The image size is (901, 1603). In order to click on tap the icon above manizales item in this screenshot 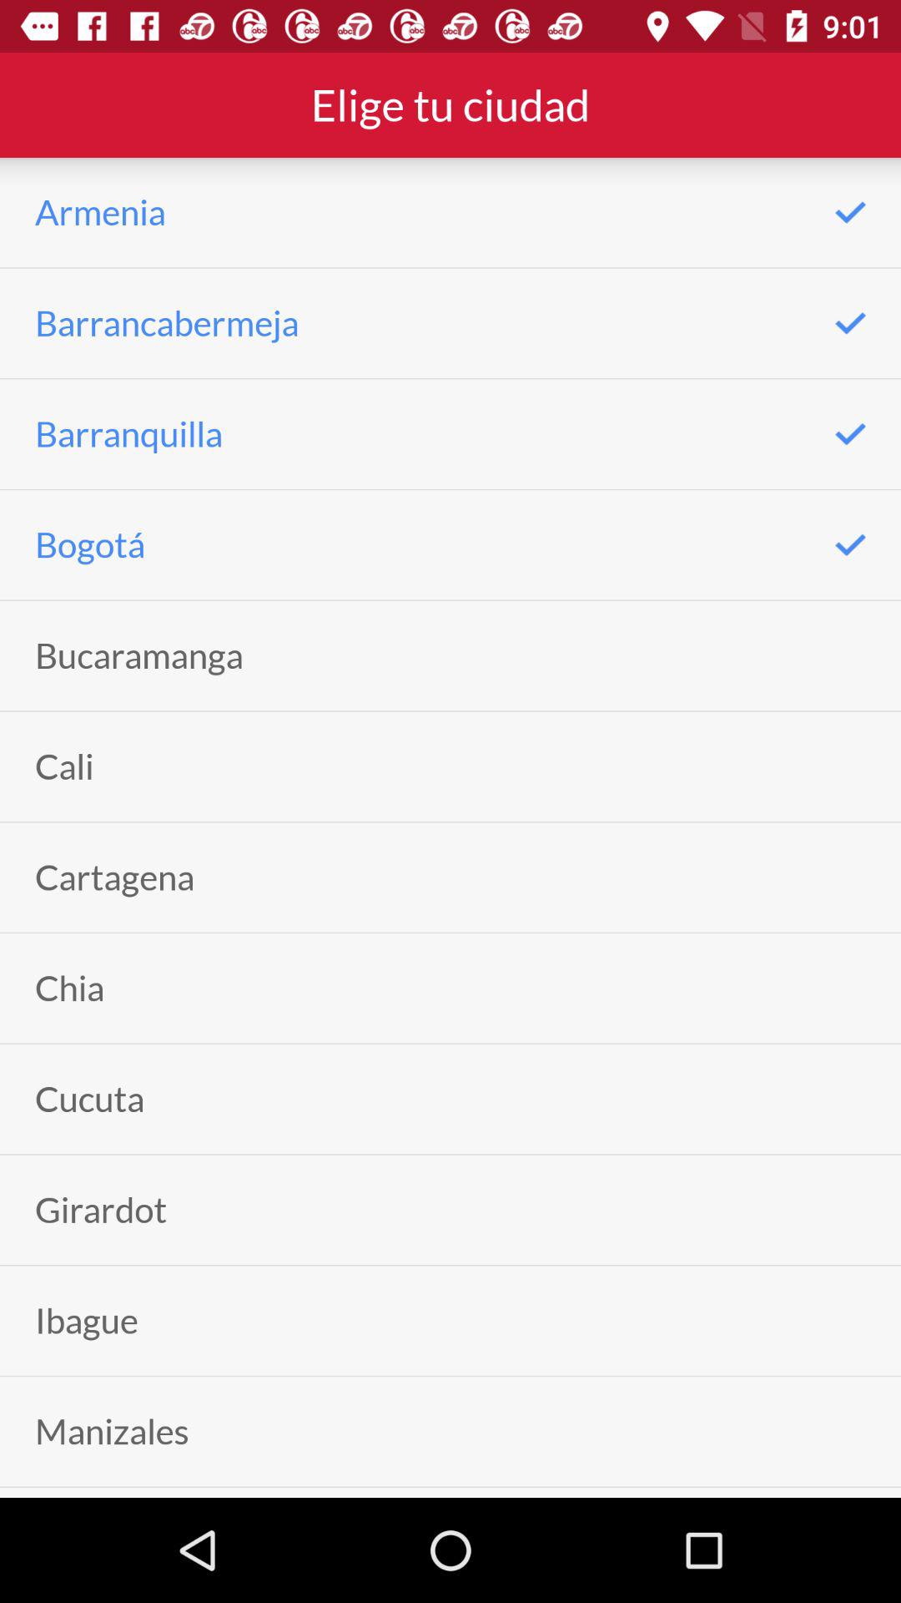, I will do `click(87, 1321)`.